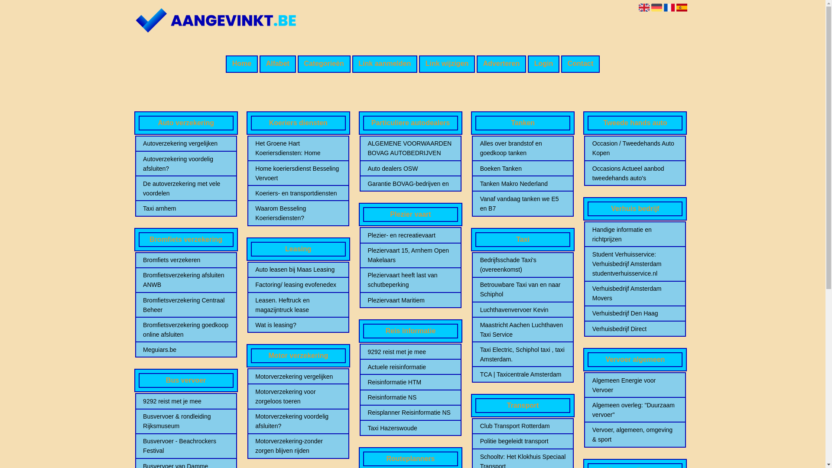 The height and width of the screenshot is (468, 832). What do you see at coordinates (523, 148) in the screenshot?
I see `Alles over brandstof en goedkoop tanken` at bounding box center [523, 148].